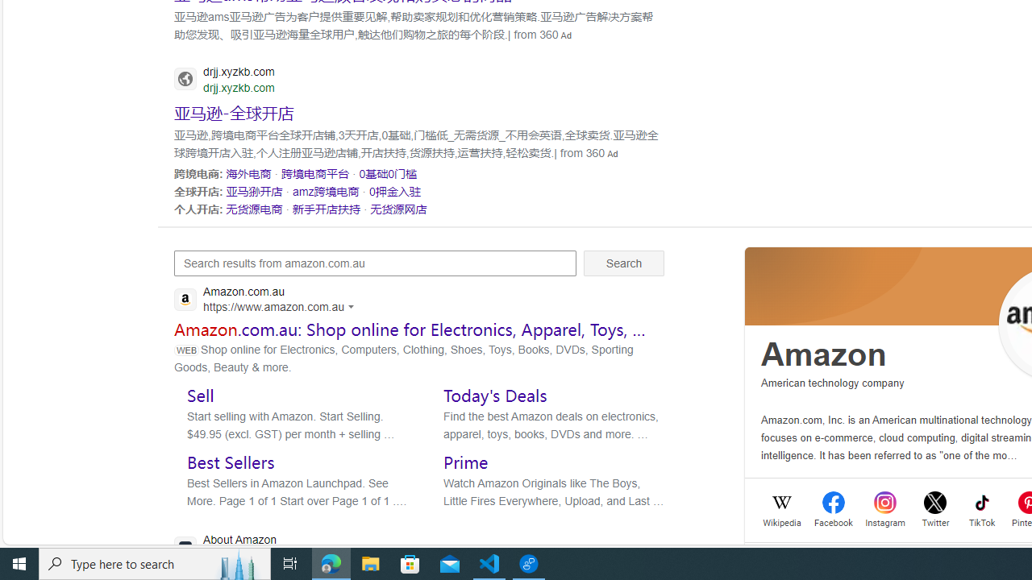 The height and width of the screenshot is (580, 1032). I want to click on SERP,5569, so click(254, 191).